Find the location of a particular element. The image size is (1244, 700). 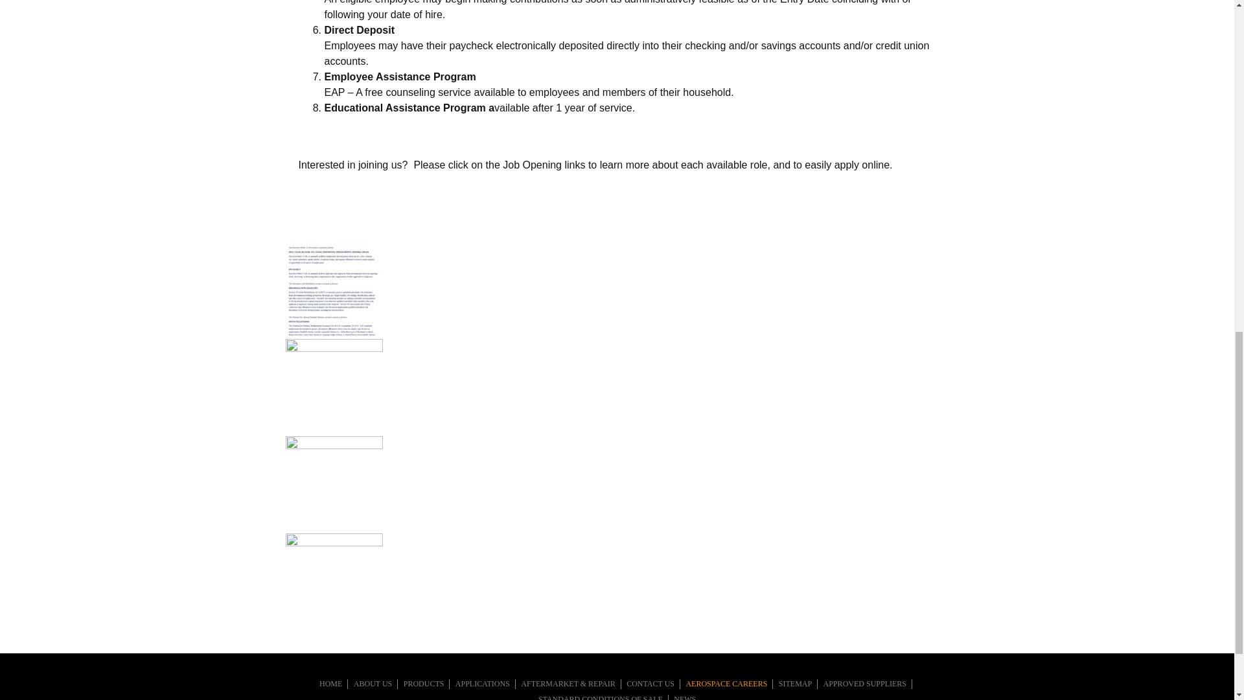

ABOUT US is located at coordinates (372, 683).